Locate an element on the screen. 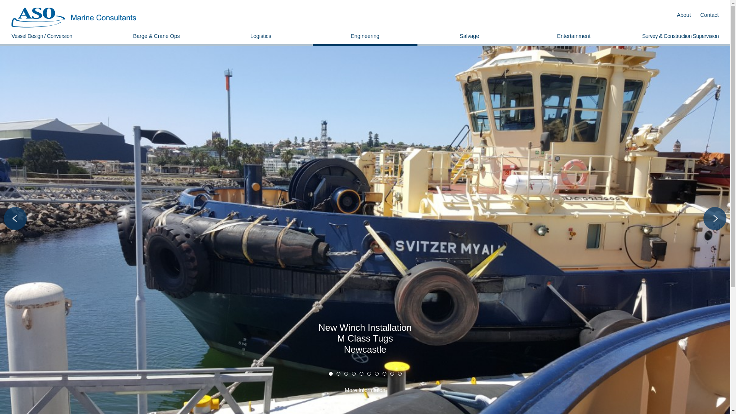  4 is located at coordinates (353, 373).